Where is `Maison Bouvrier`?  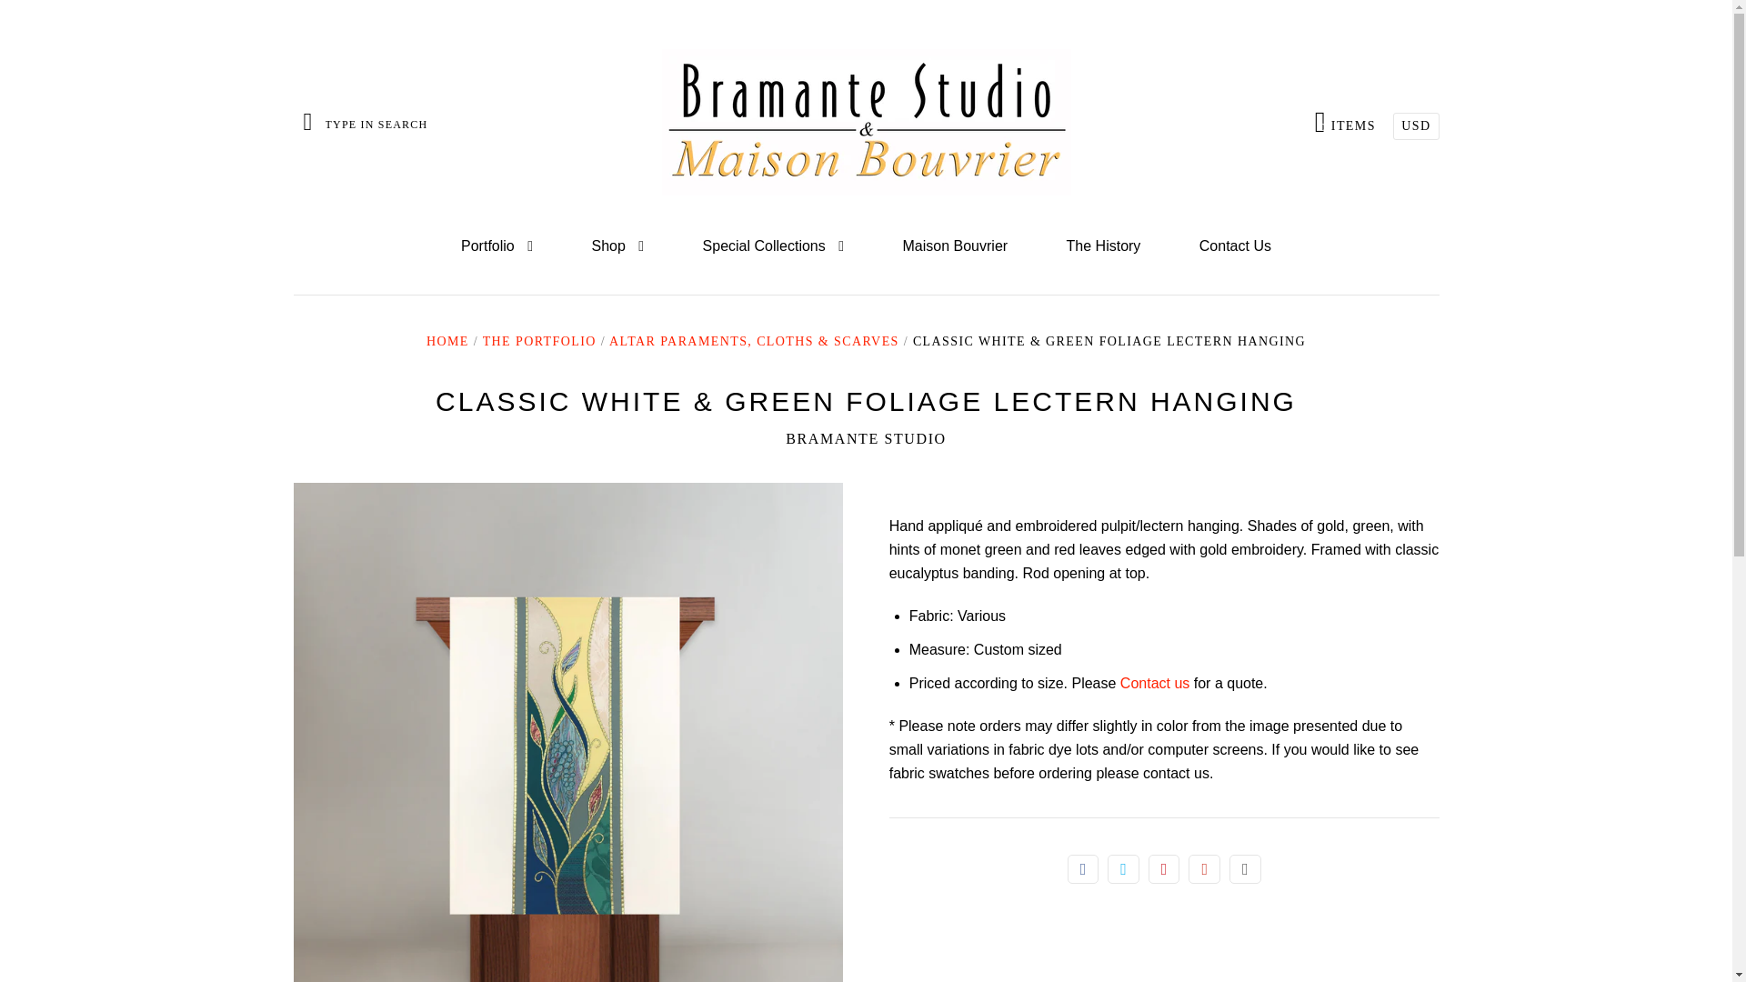 Maison Bouvrier is located at coordinates (955, 246).